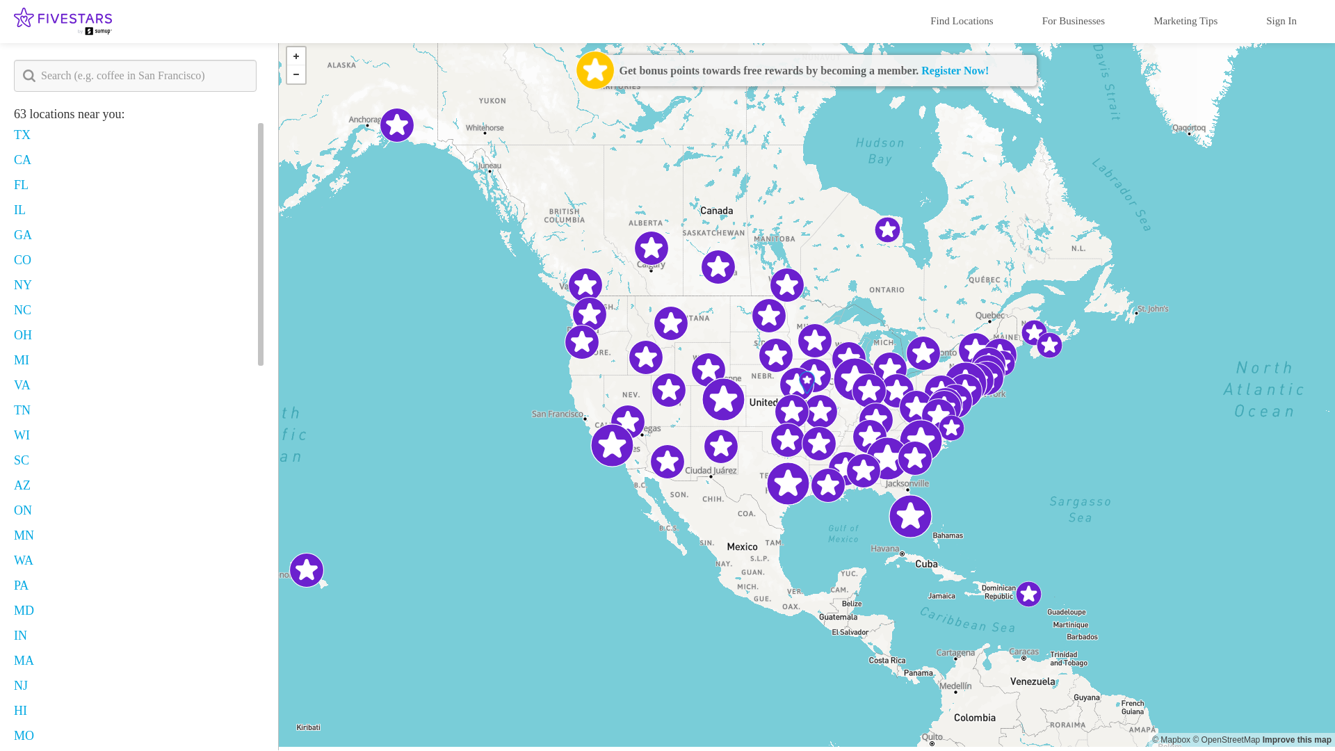  Describe the element at coordinates (21, 435) in the screenshot. I see `WI` at that location.